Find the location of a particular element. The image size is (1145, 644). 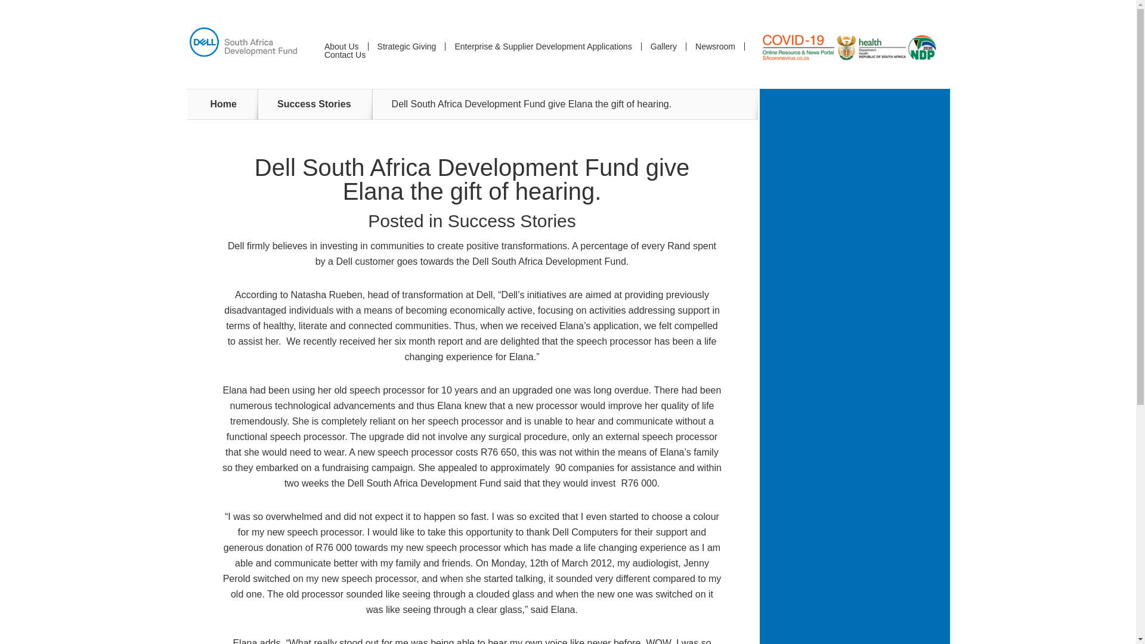

Success Stories is located at coordinates (512, 221).